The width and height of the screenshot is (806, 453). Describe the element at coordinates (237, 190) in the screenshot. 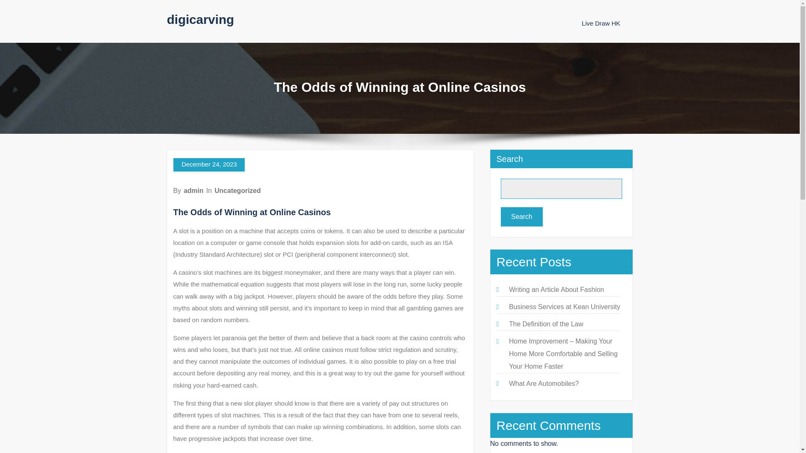

I see `Uncategorized` at that location.